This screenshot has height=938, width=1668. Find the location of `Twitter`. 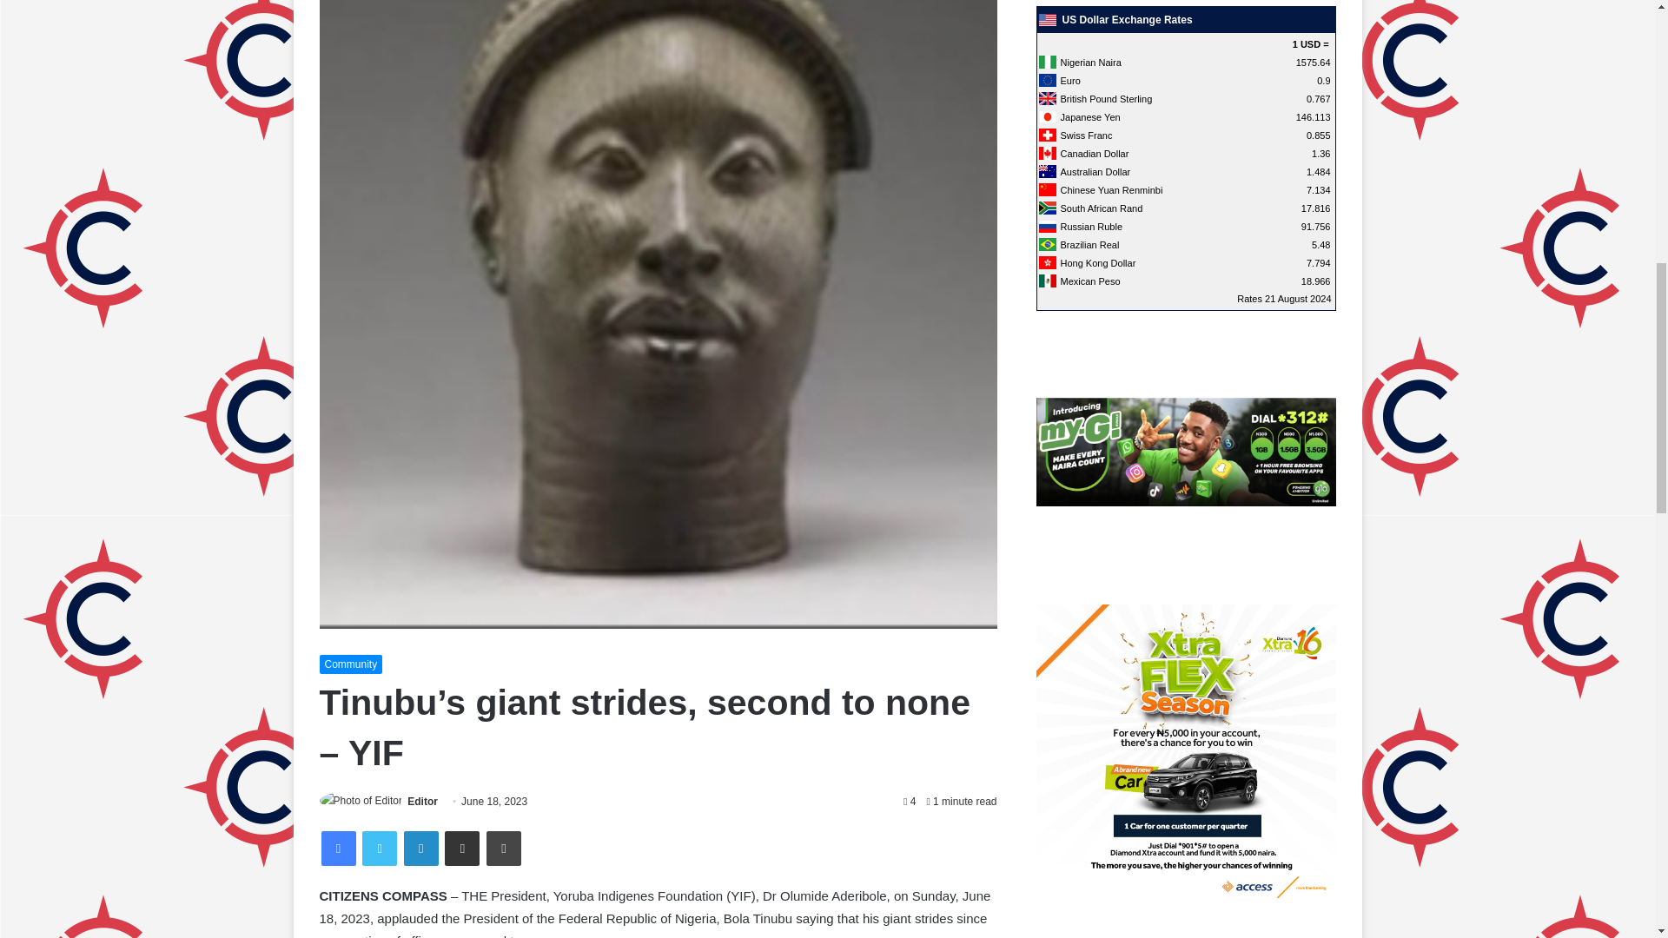

Twitter is located at coordinates (379, 848).